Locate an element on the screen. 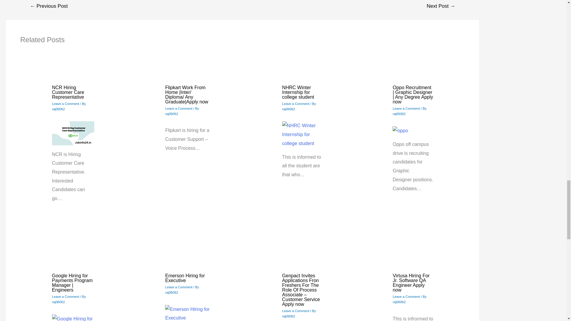 This screenshot has height=321, width=571. NHRC Winter Internship for college student is located at coordinates (298, 92).